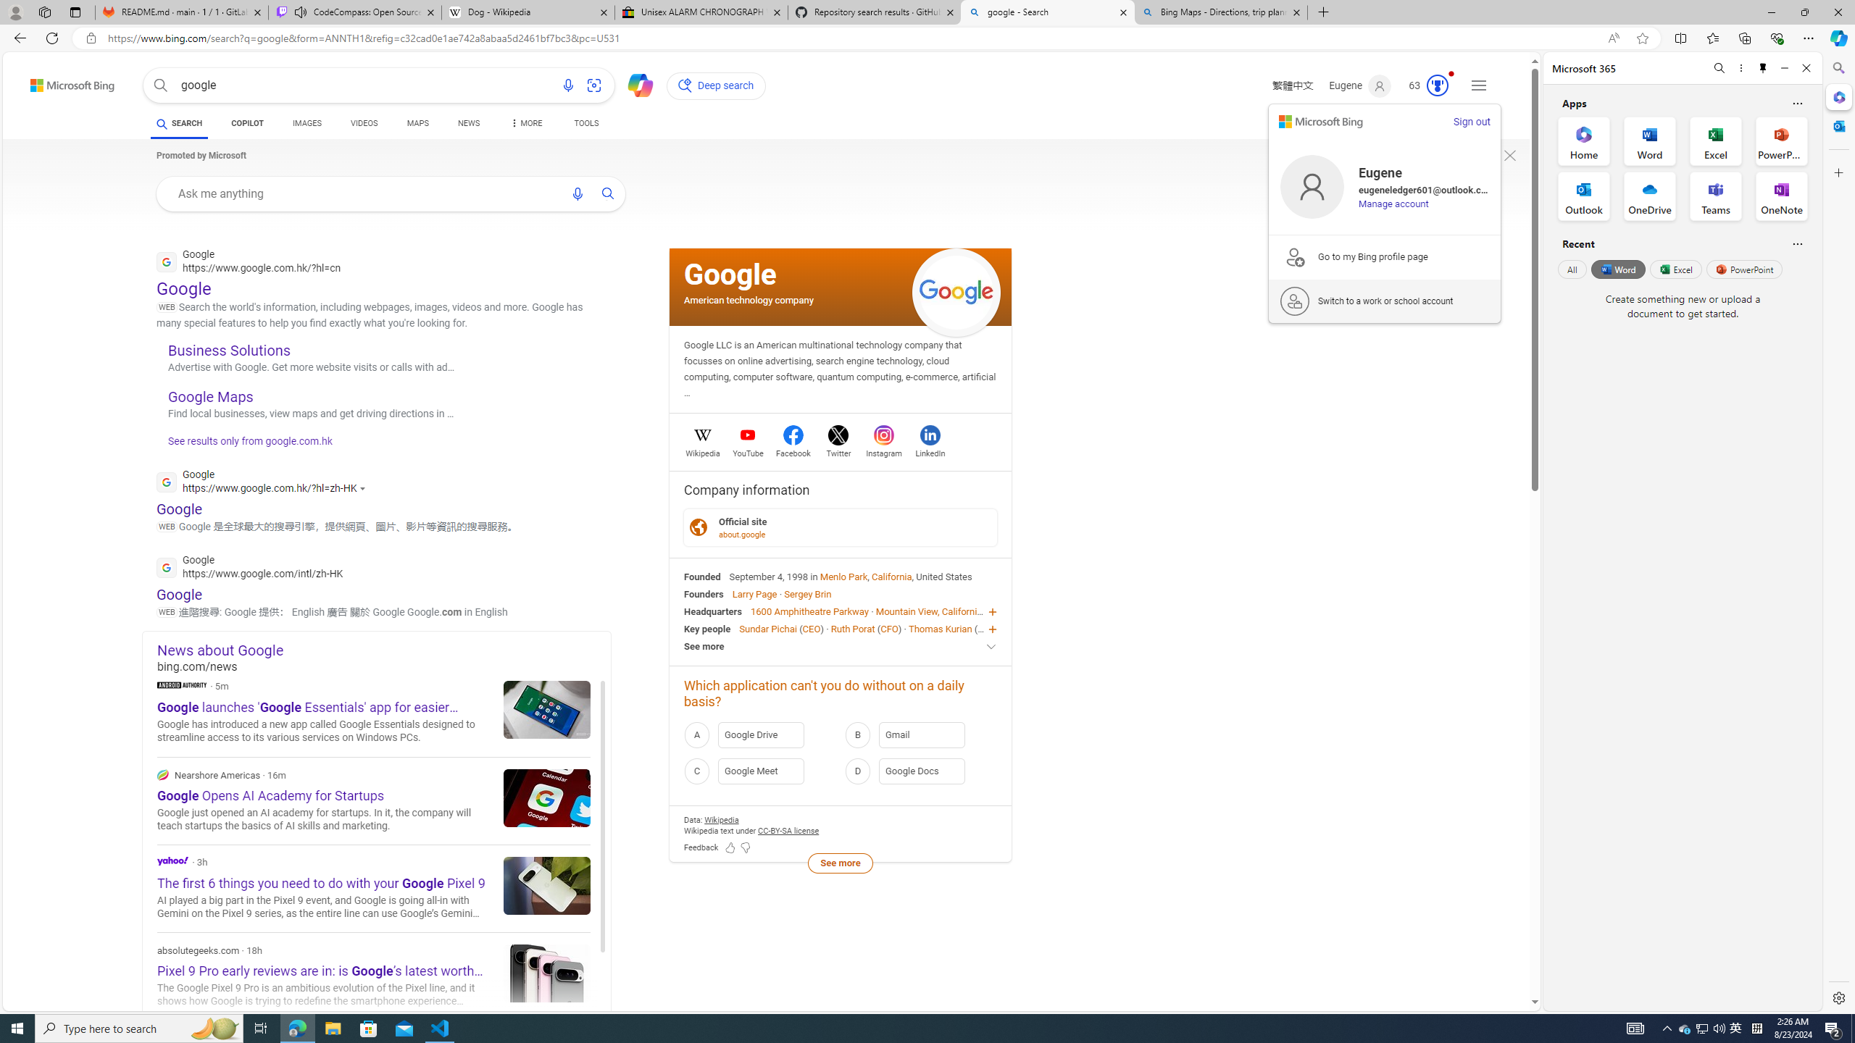  What do you see at coordinates (577, 194) in the screenshot?
I see `Search using voice` at bounding box center [577, 194].